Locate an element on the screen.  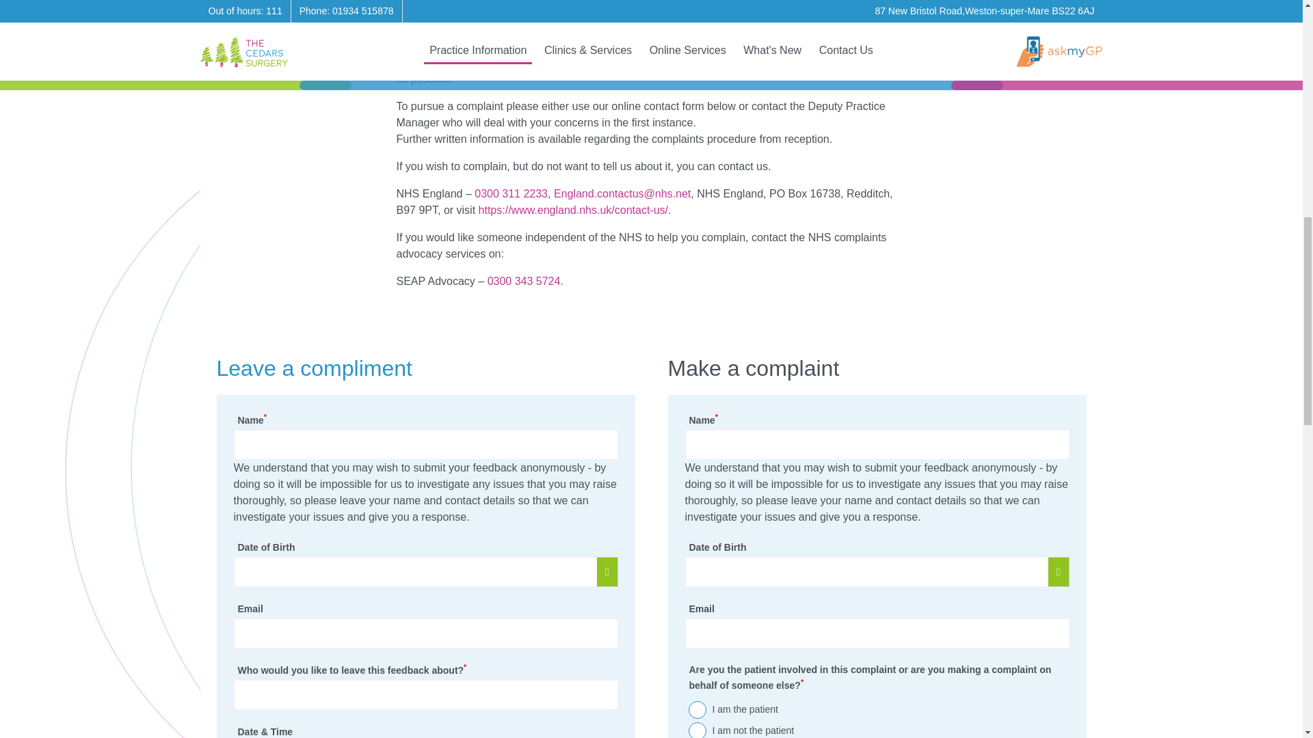
I am the patient is located at coordinates (697, 709).